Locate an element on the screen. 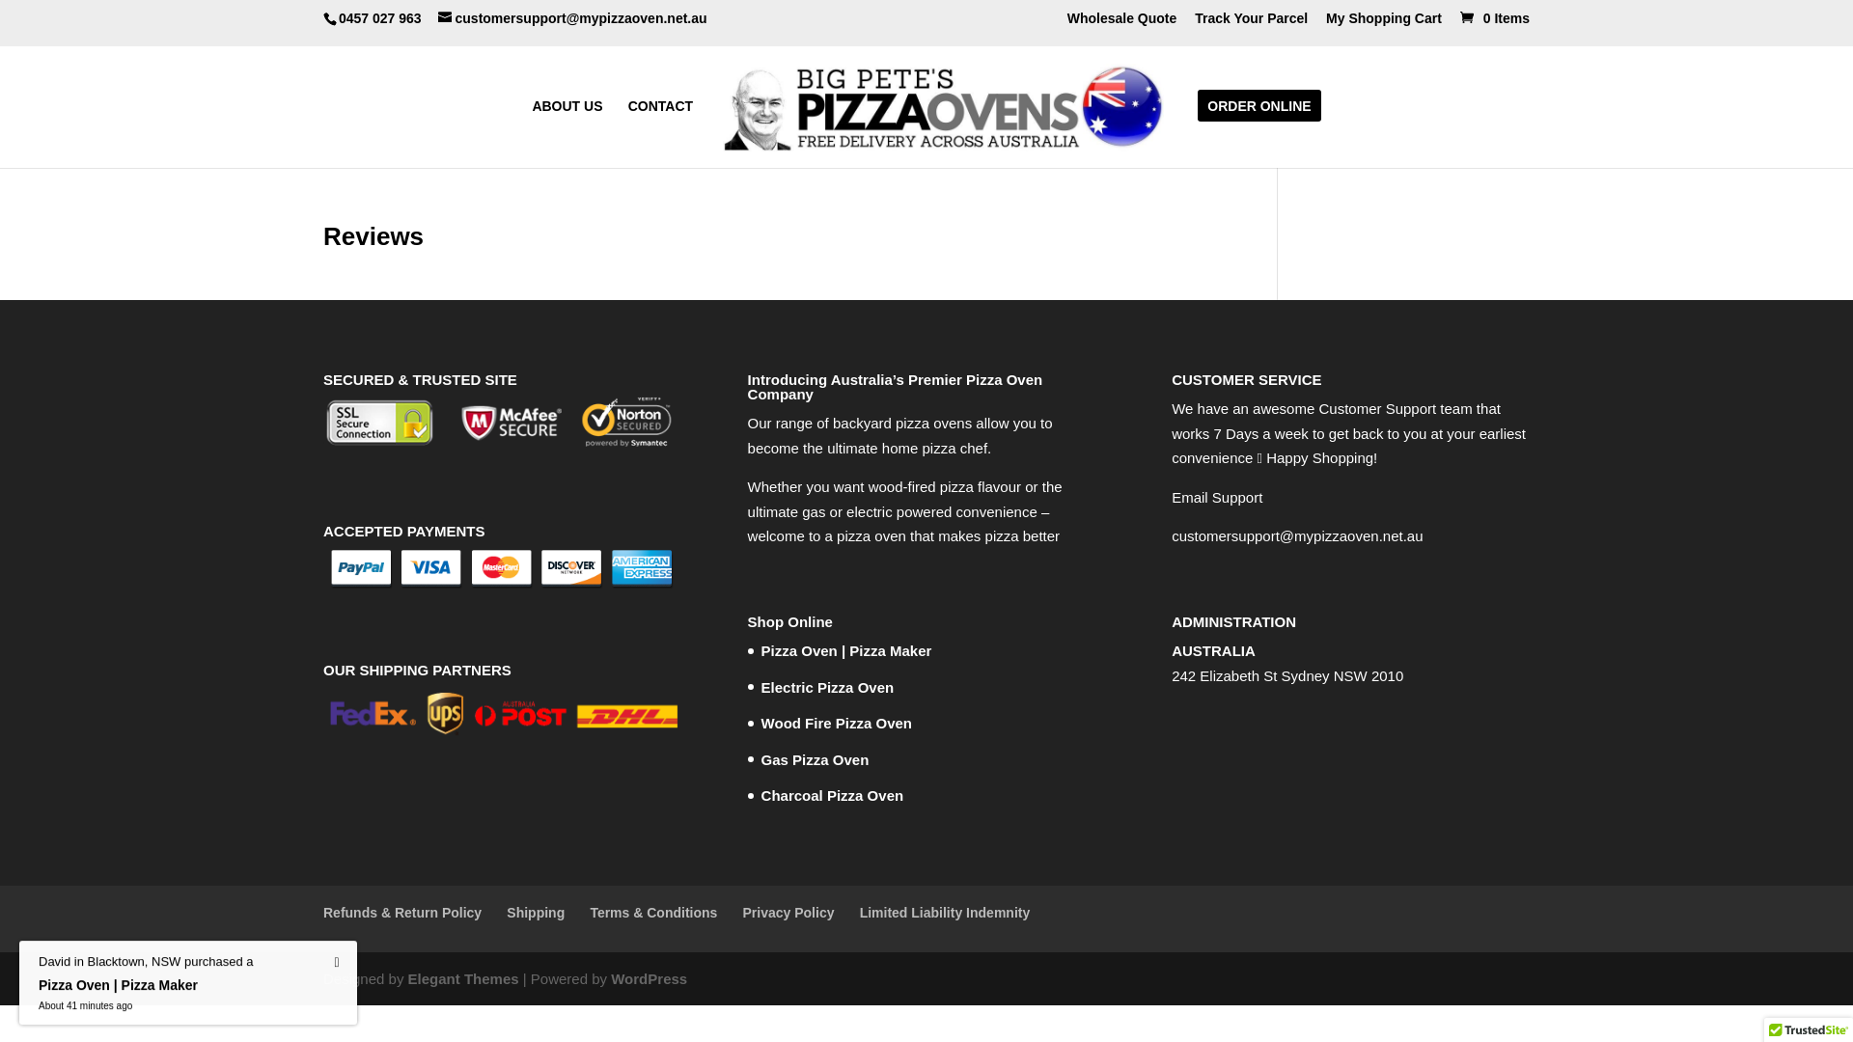 The height and width of the screenshot is (1042, 1853). Limited Liability Indemnity is located at coordinates (946, 913).